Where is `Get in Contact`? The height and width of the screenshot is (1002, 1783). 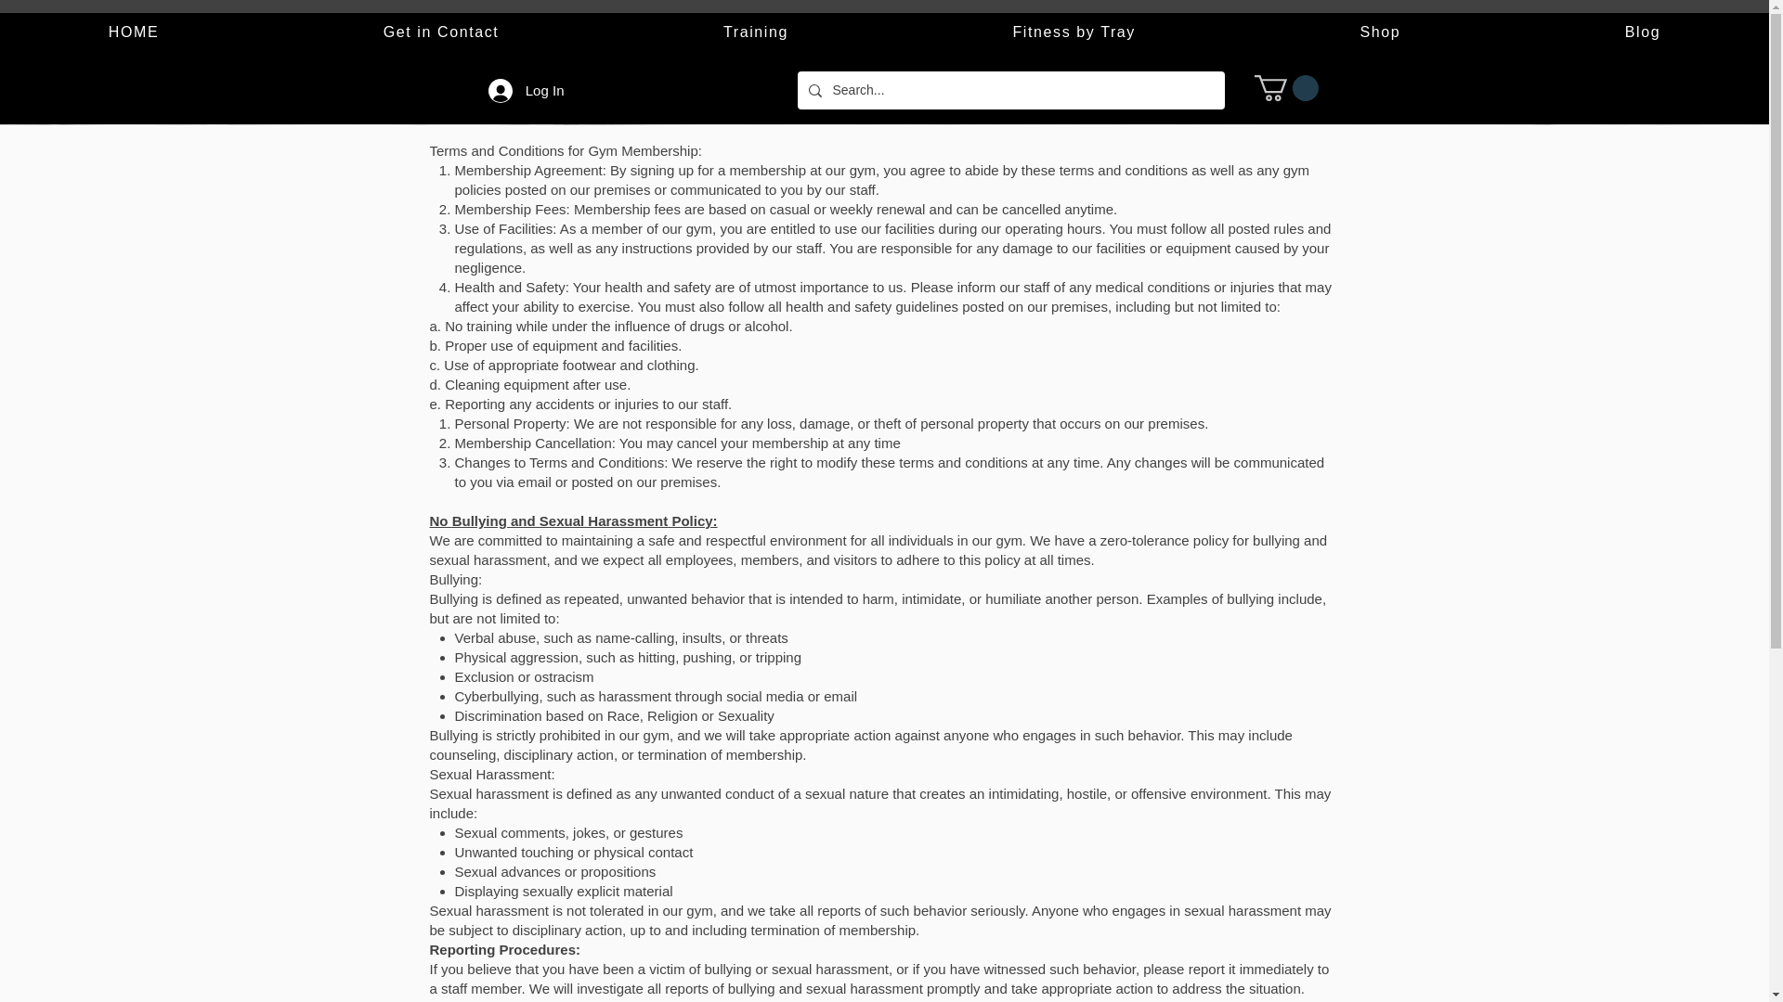 Get in Contact is located at coordinates (440, 32).